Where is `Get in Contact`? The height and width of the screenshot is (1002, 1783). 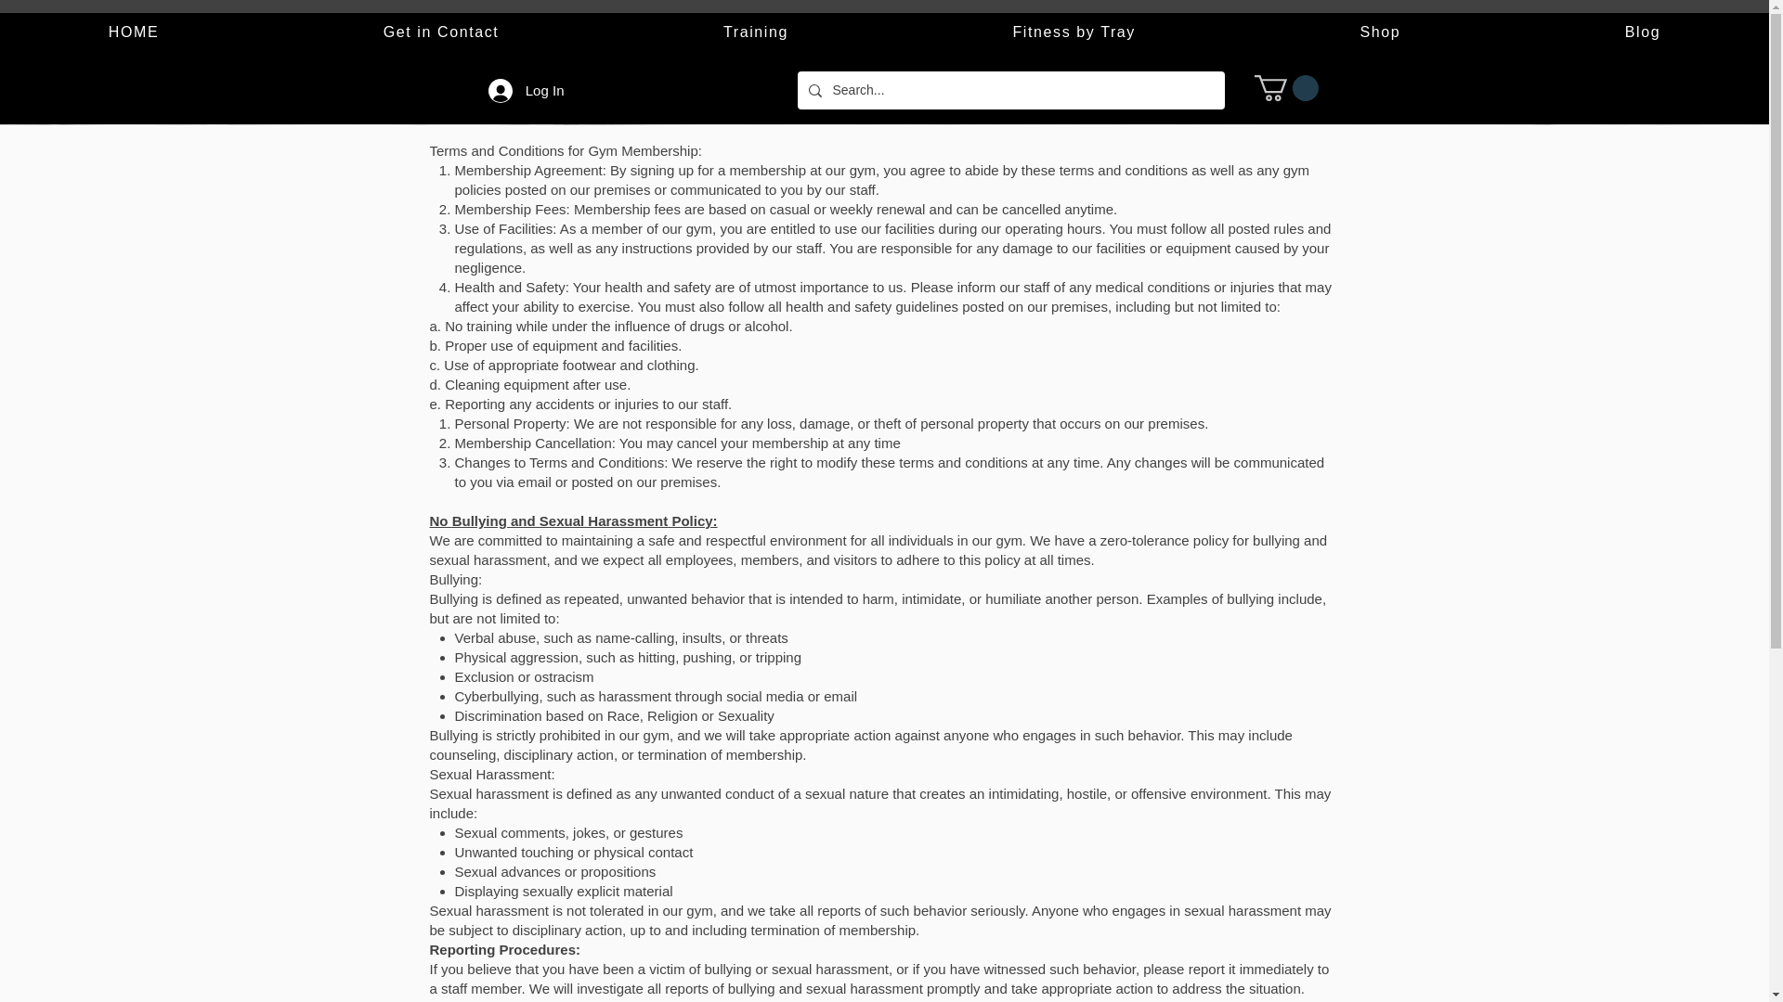 Get in Contact is located at coordinates (440, 32).